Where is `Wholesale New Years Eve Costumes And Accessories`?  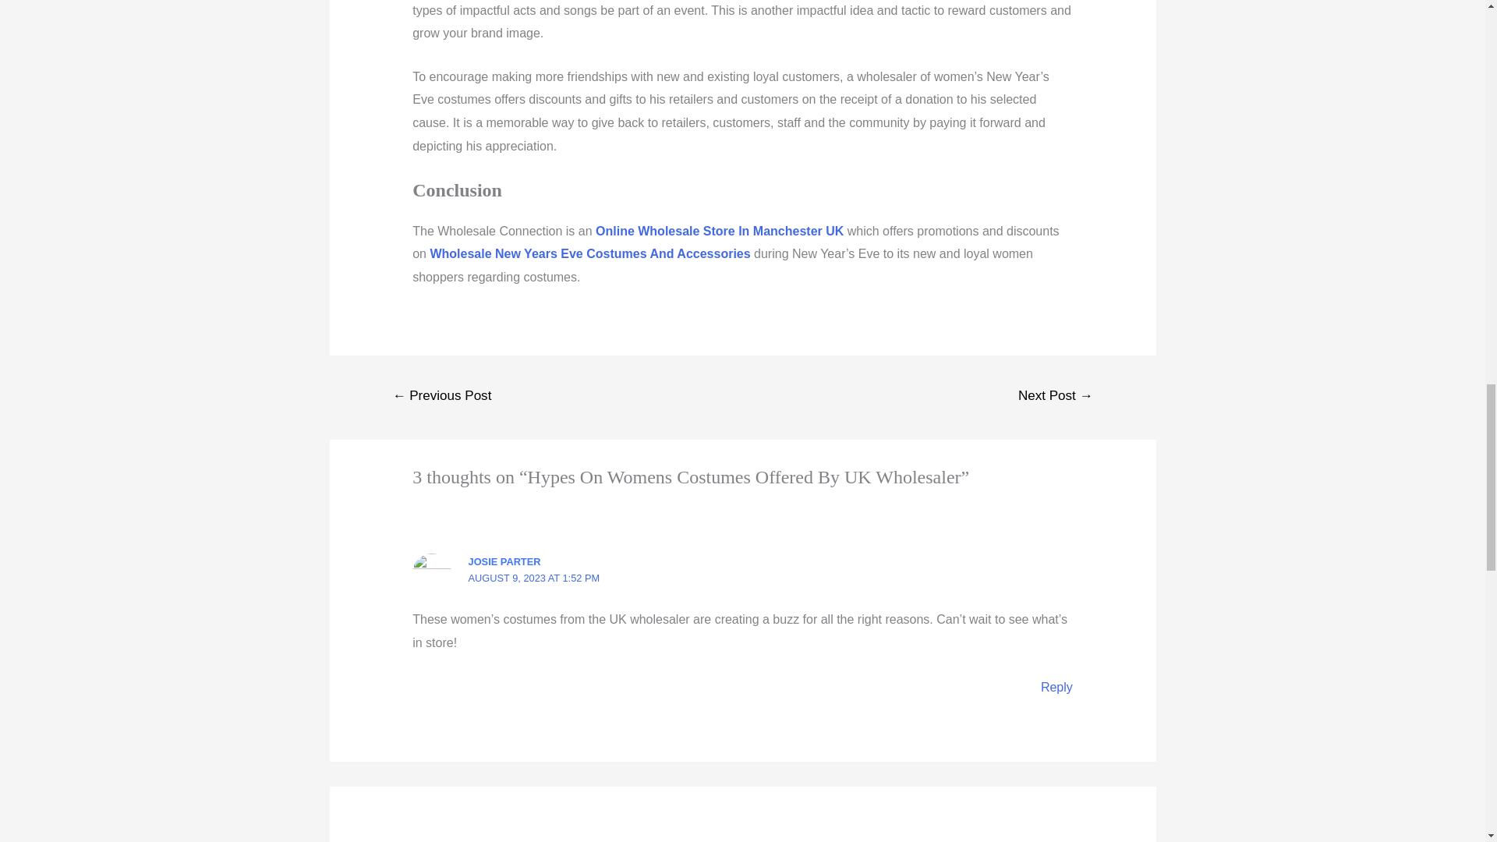
Wholesale New Years Eve Costumes And Accessories is located at coordinates (589, 253).